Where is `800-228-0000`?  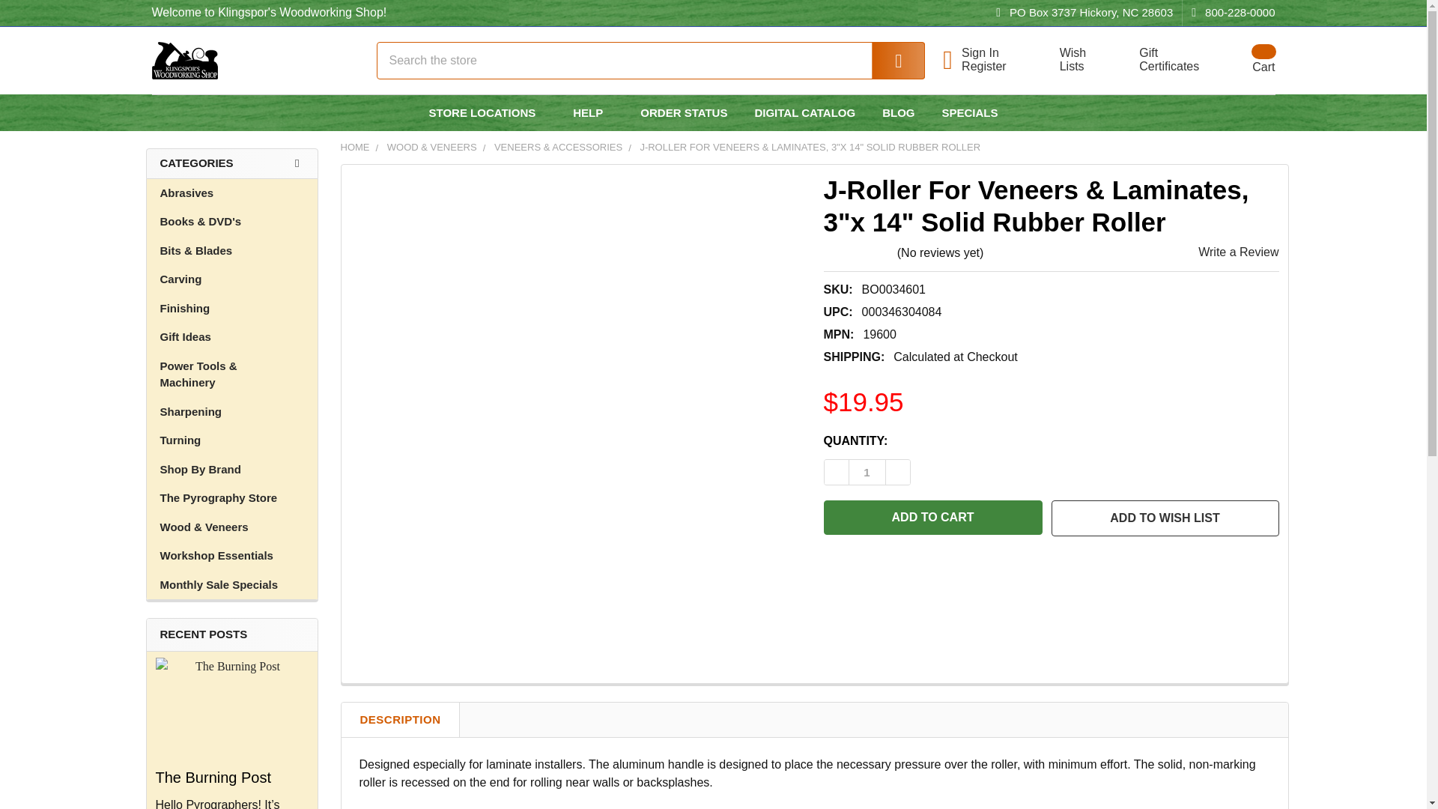 800-228-0000 is located at coordinates (1245, 60).